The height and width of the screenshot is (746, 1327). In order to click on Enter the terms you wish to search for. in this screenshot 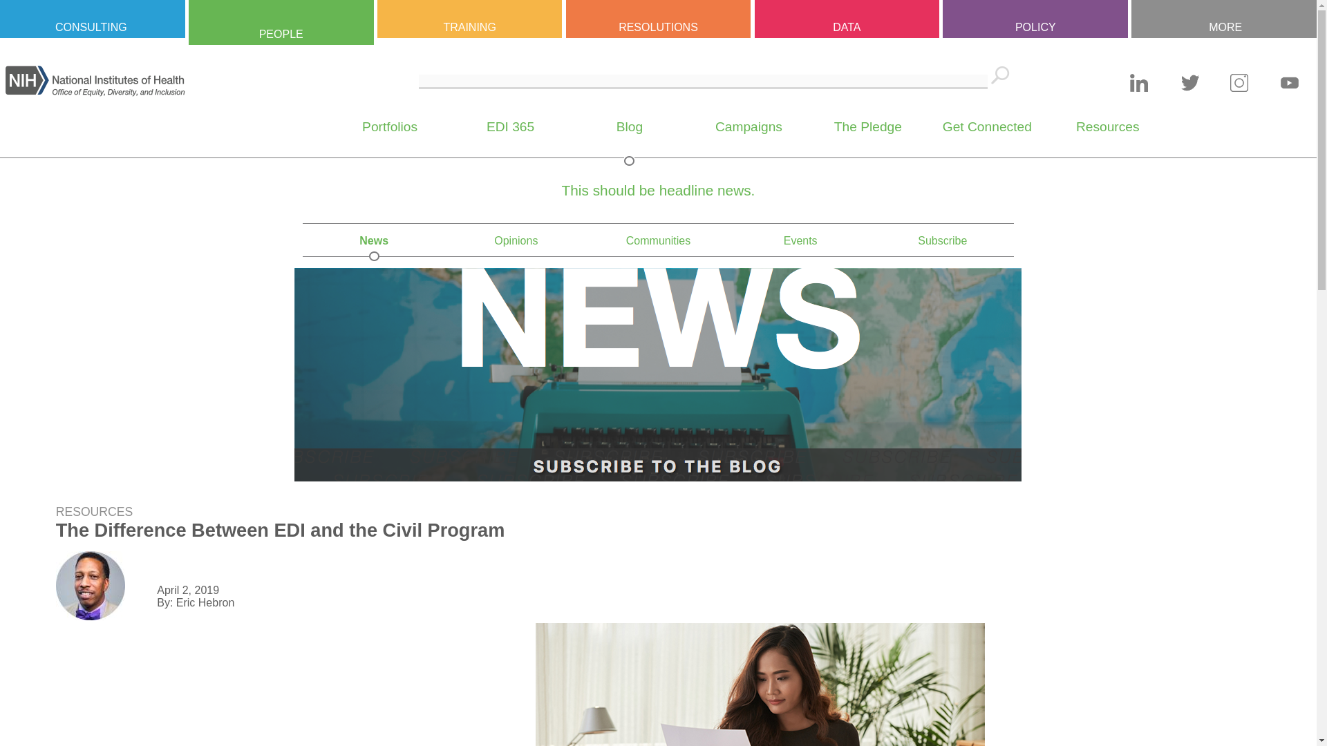, I will do `click(703, 82)`.